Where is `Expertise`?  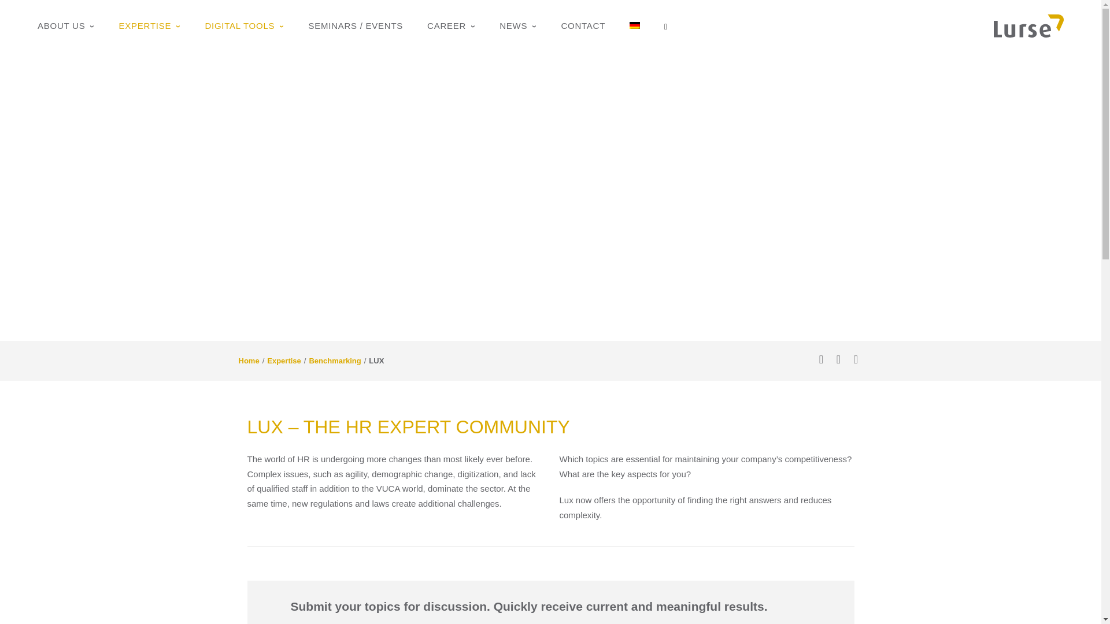 Expertise is located at coordinates (284, 361).